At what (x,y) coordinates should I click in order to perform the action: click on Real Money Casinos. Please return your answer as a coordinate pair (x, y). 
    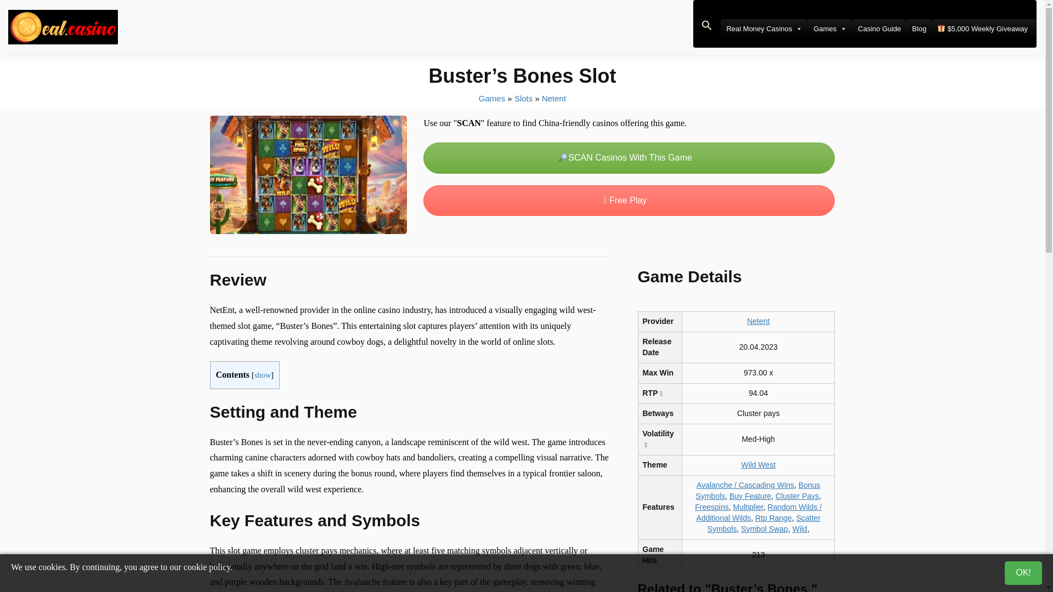
    Looking at the image, I should click on (763, 29).